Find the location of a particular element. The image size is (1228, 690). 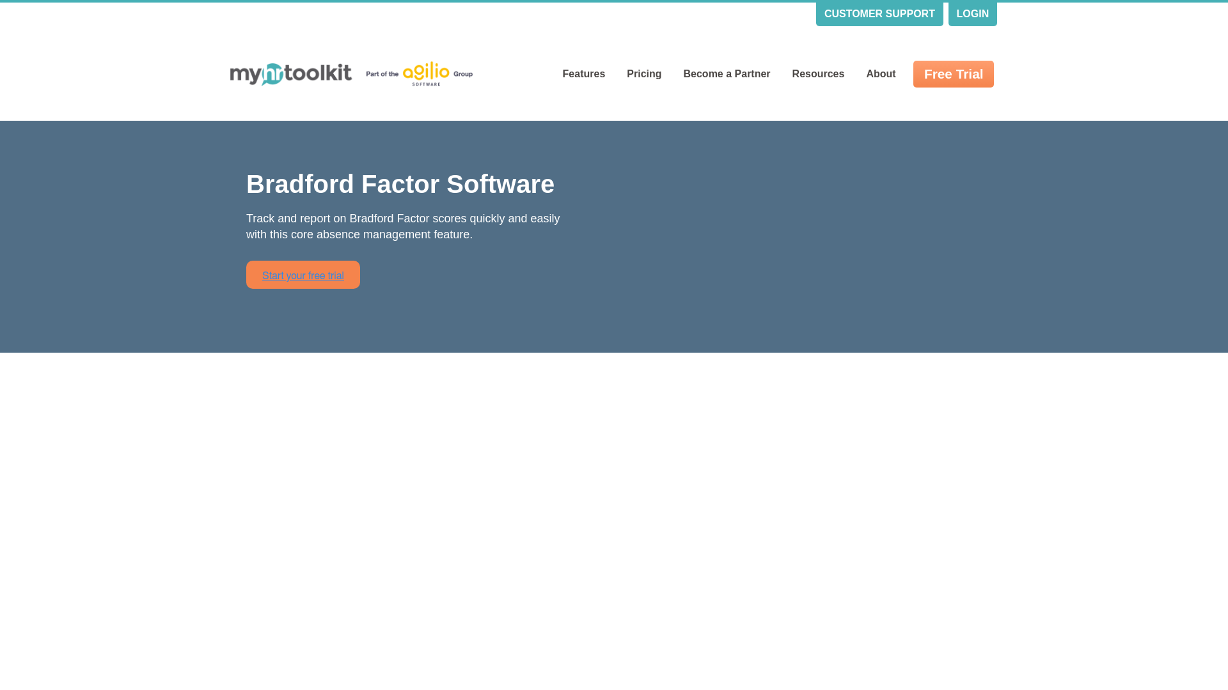

CUSTOMER SUPPORT is located at coordinates (879, 14).